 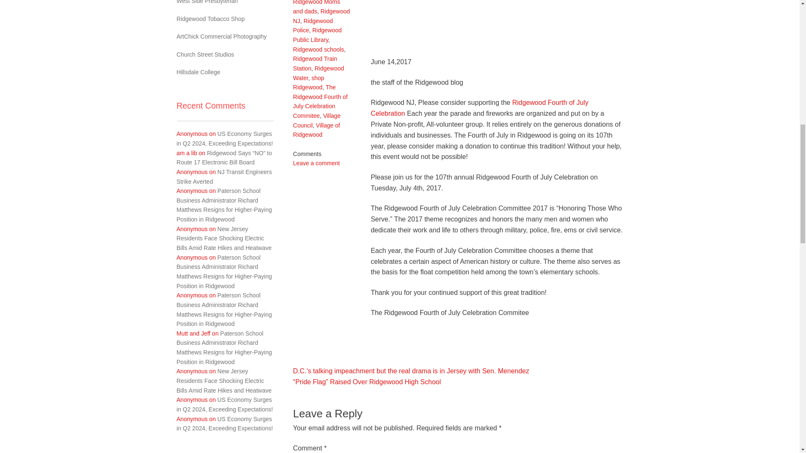 What do you see at coordinates (320, 102) in the screenshot?
I see `The Ridgewood Fourth of July Celebration Commitee` at bounding box center [320, 102].